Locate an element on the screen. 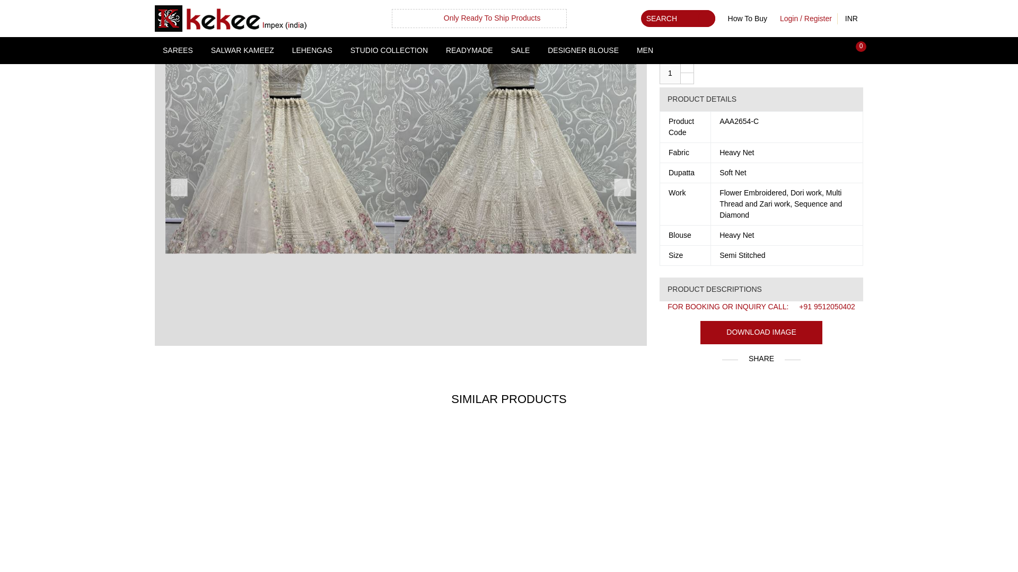 The width and height of the screenshot is (1018, 572). DESIGNER BLOUSE is located at coordinates (583, 50).